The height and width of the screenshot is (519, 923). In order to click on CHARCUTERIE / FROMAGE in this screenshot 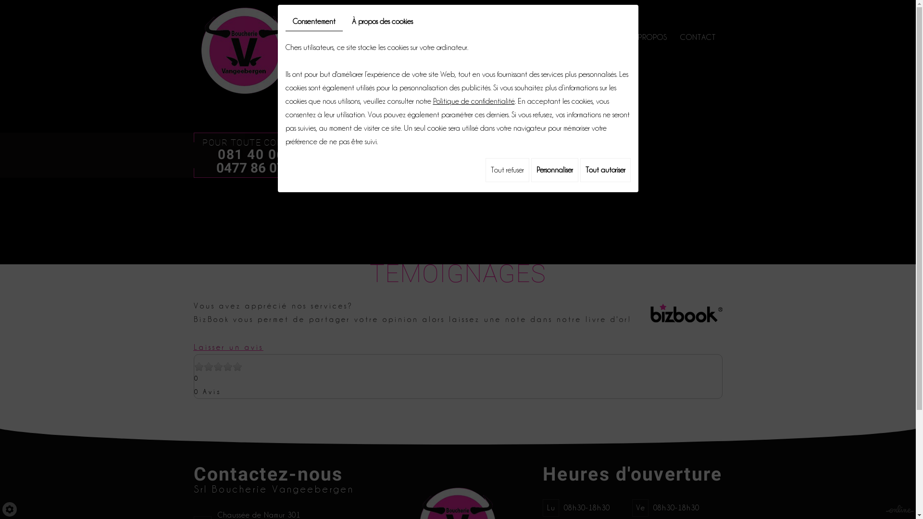, I will do `click(502, 37)`.